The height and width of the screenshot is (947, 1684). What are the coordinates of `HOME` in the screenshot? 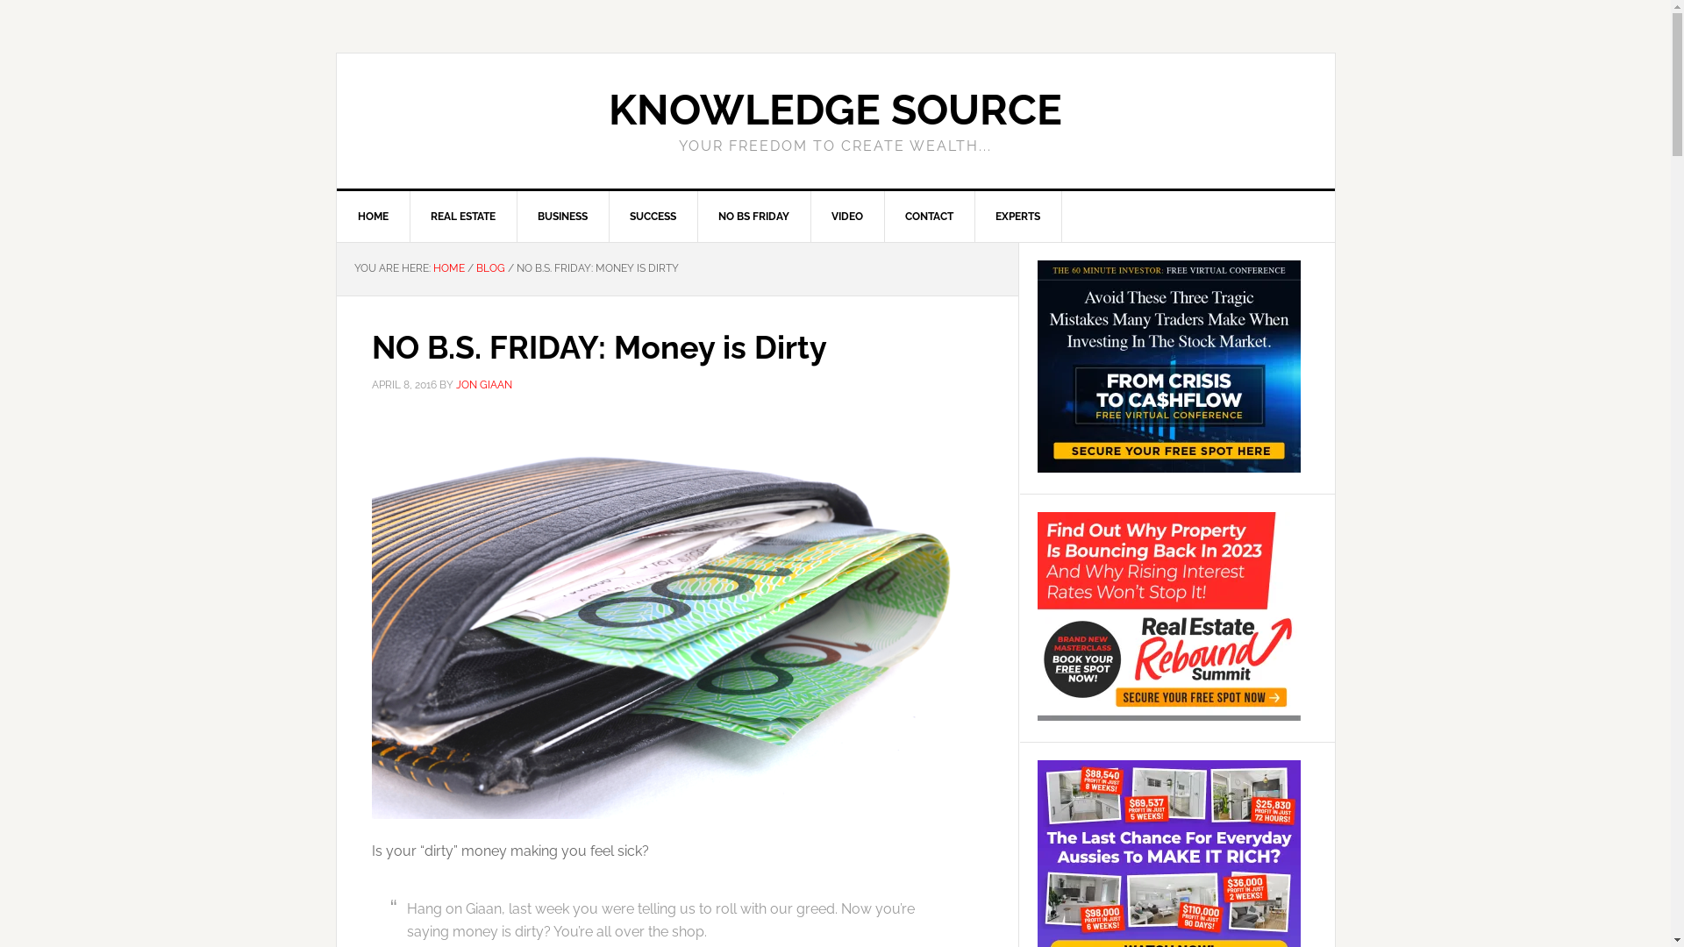 It's located at (374, 217).